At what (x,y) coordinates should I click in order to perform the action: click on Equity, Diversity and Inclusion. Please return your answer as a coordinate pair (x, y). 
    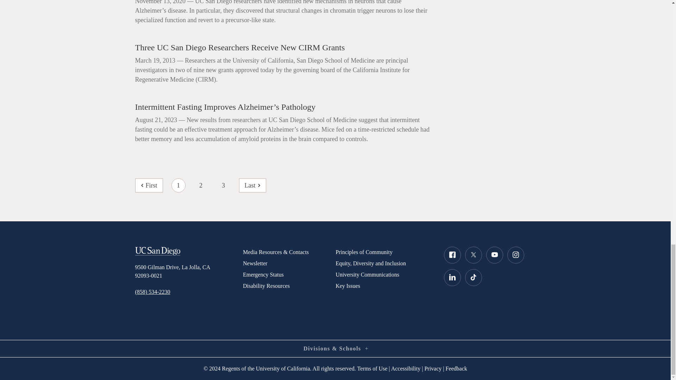
    Looking at the image, I should click on (384, 263).